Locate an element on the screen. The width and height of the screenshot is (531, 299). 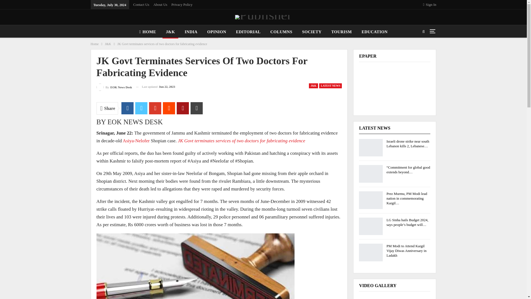
TOURISM is located at coordinates (342, 32).